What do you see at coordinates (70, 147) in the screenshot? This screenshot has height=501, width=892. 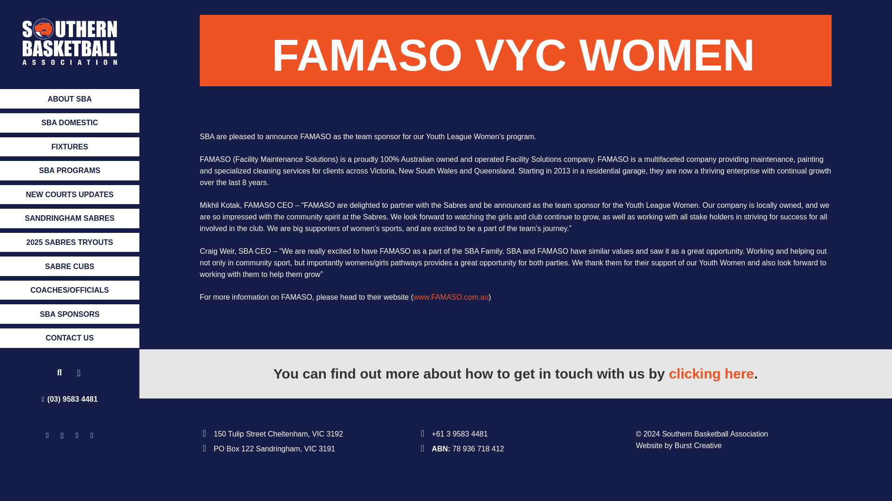 I see `FIXTURES` at bounding box center [70, 147].